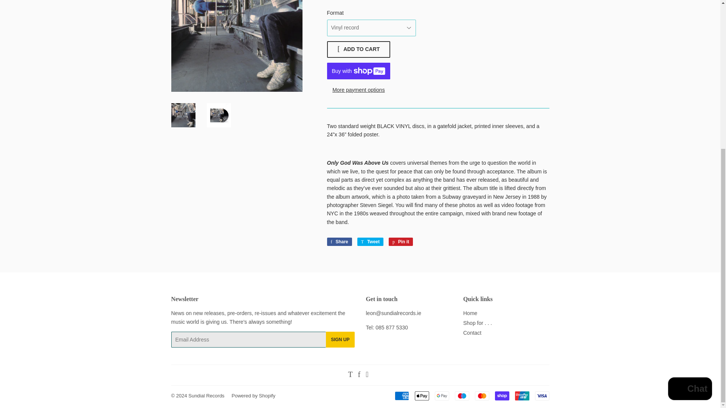  Describe the element at coordinates (541, 396) in the screenshot. I see `Visa` at that location.